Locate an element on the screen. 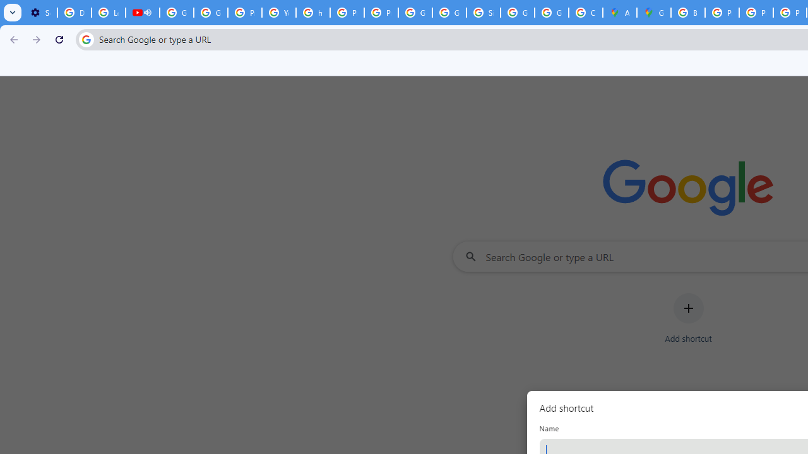  Settings - Customize profile is located at coordinates (40, 13).